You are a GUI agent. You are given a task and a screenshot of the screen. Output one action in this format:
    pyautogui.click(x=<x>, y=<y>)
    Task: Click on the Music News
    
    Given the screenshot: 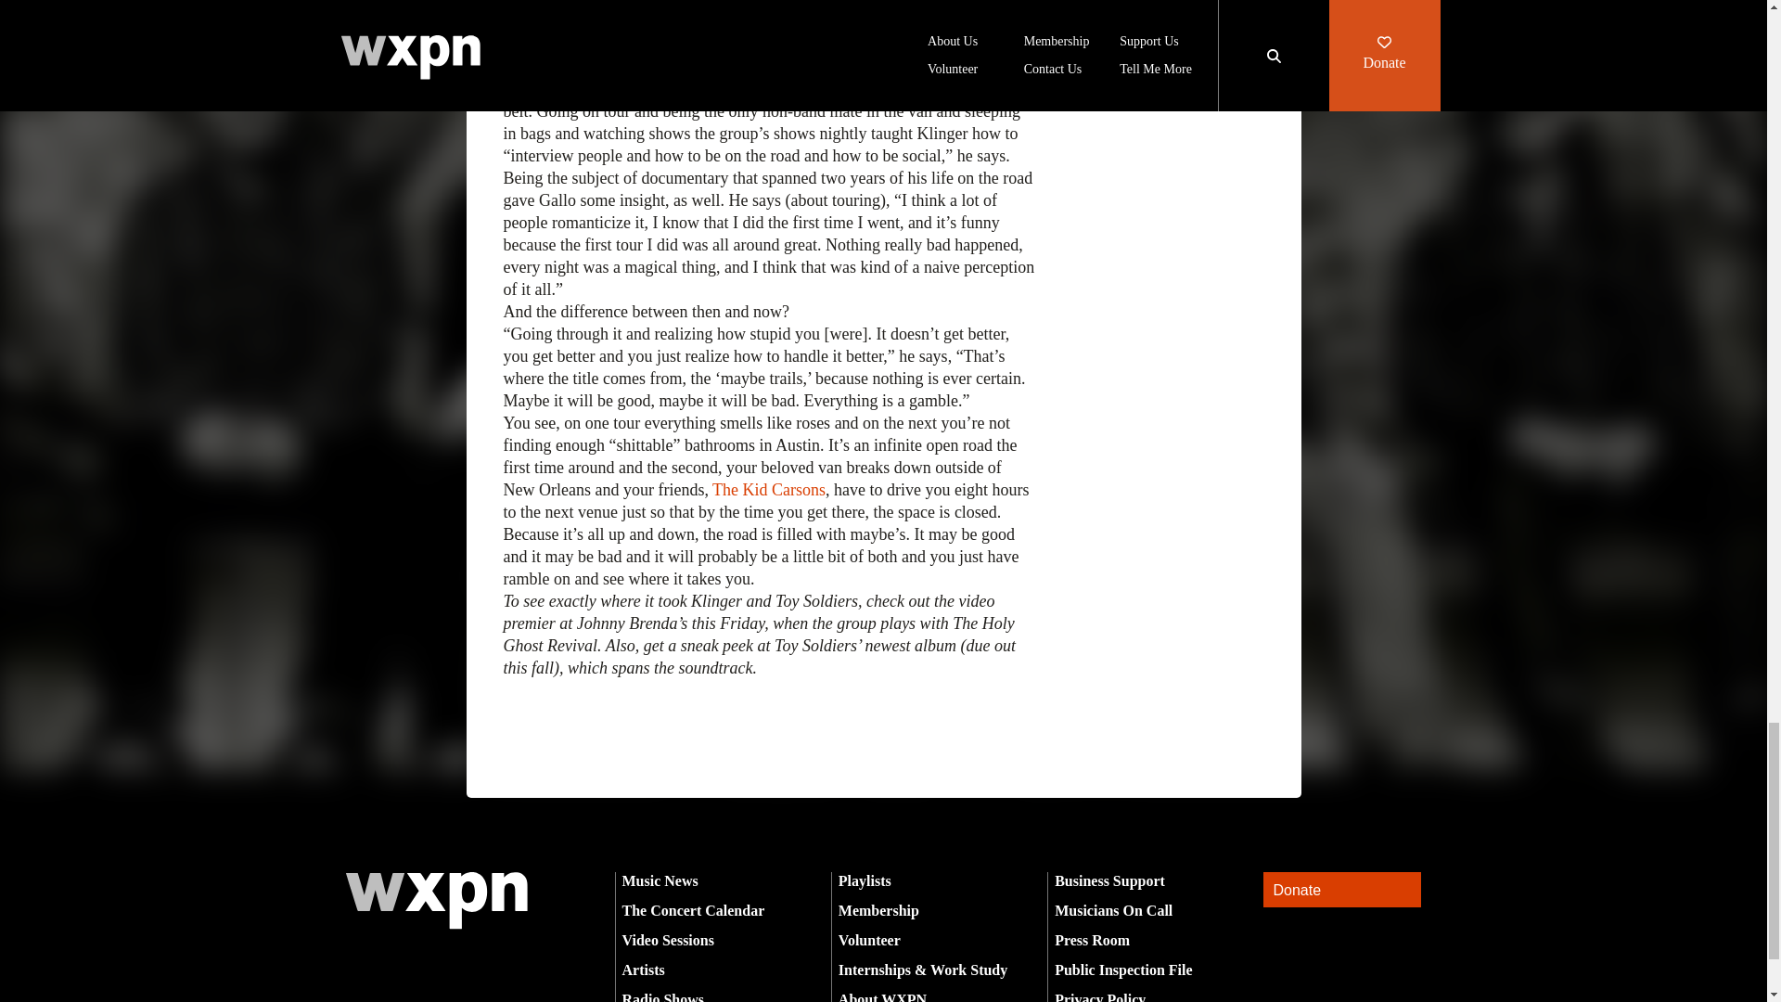 What is the action you would take?
    pyautogui.click(x=660, y=880)
    